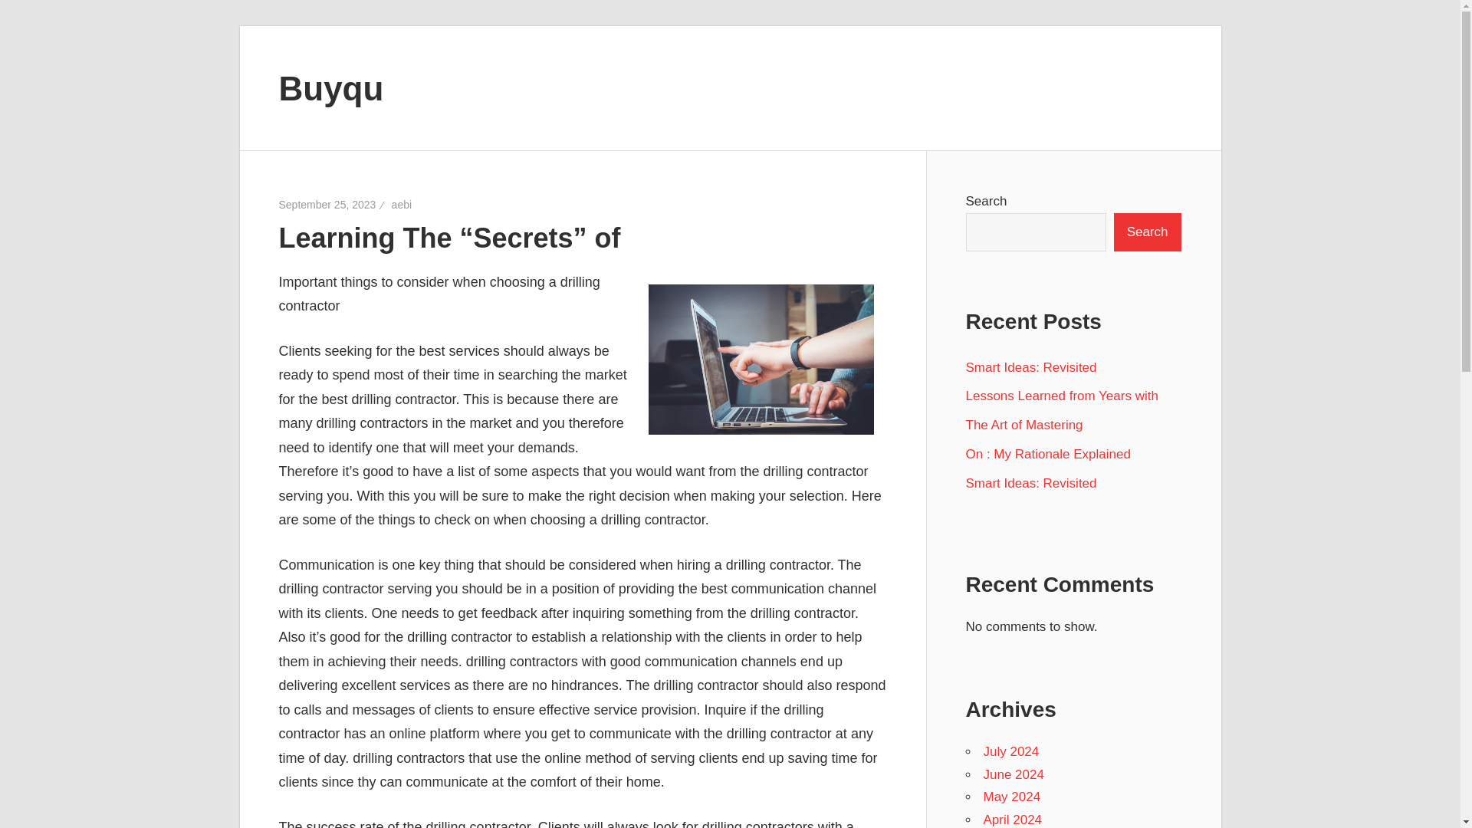 The image size is (1472, 828). I want to click on 12:16 pm, so click(328, 205).